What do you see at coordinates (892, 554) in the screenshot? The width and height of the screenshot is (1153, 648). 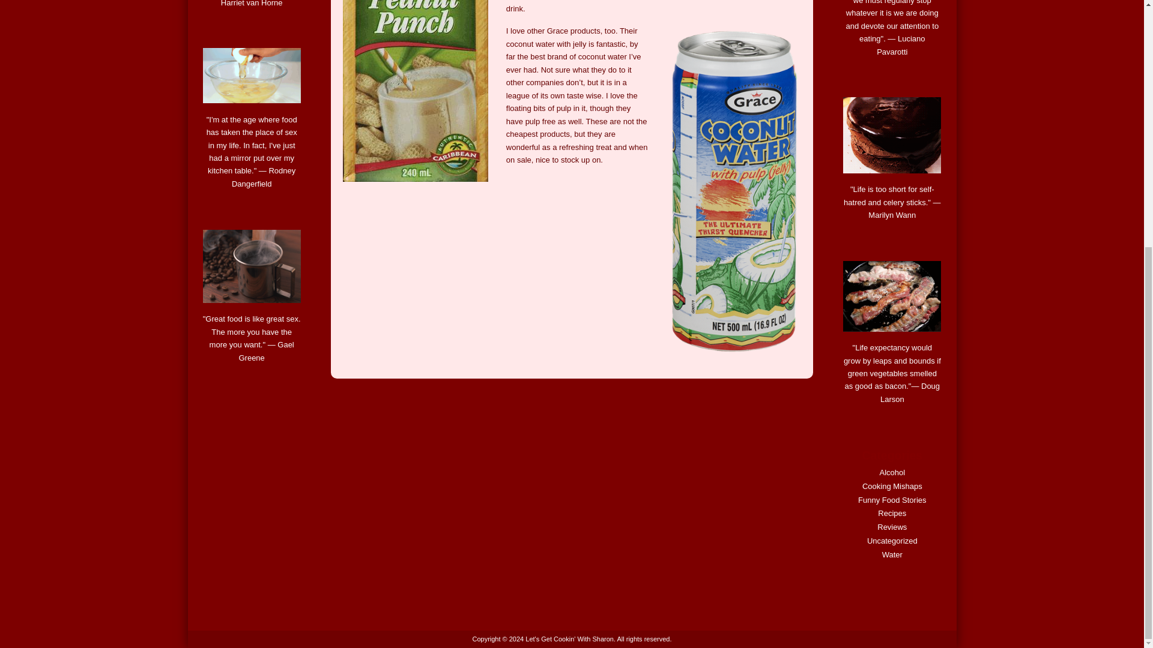 I see `Water` at bounding box center [892, 554].